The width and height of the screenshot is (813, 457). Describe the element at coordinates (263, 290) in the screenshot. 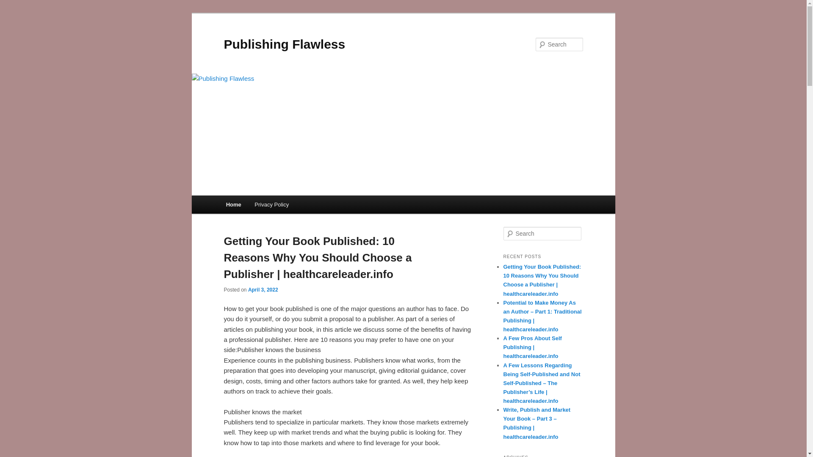

I see `April 3, 2022` at that location.